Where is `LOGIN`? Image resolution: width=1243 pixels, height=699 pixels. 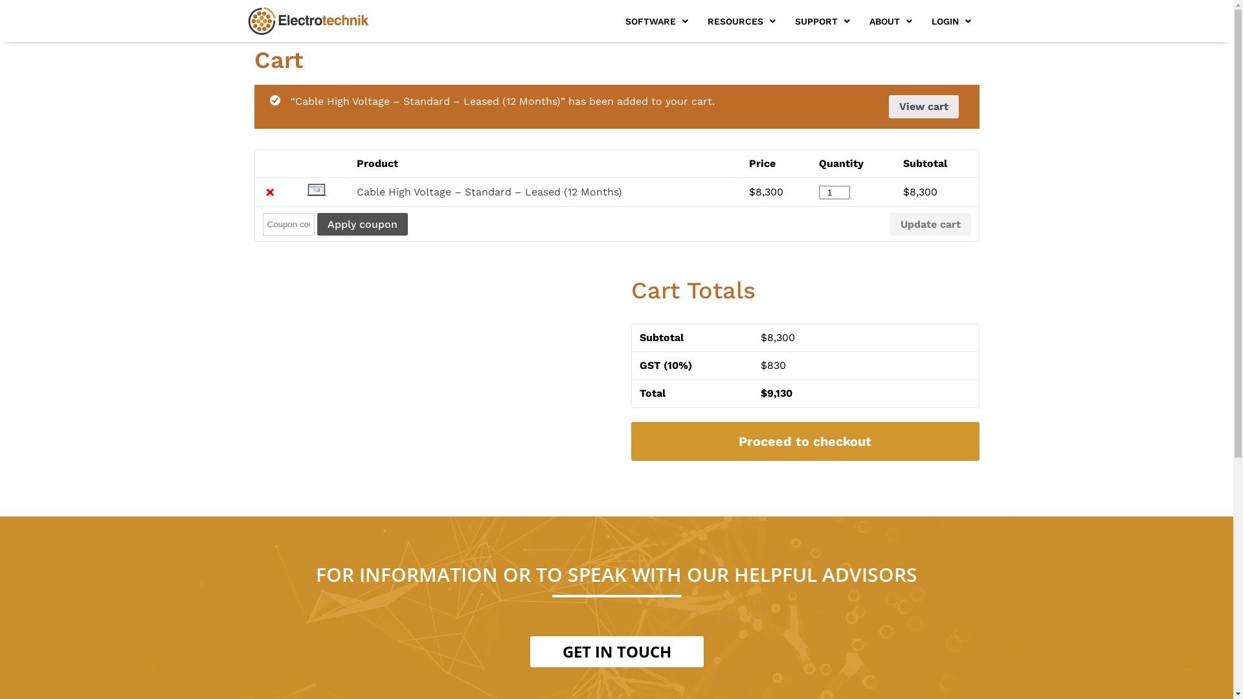 LOGIN is located at coordinates (952, 21).